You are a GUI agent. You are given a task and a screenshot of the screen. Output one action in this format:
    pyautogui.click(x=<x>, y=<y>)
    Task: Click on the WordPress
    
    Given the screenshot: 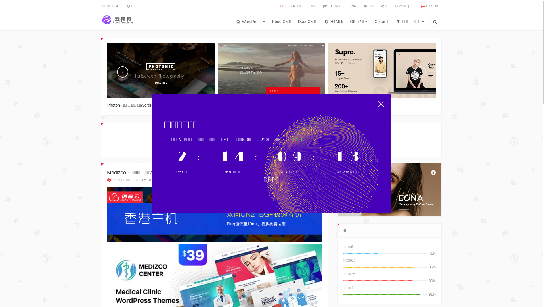 What is the action you would take?
    pyautogui.click(x=250, y=23)
    